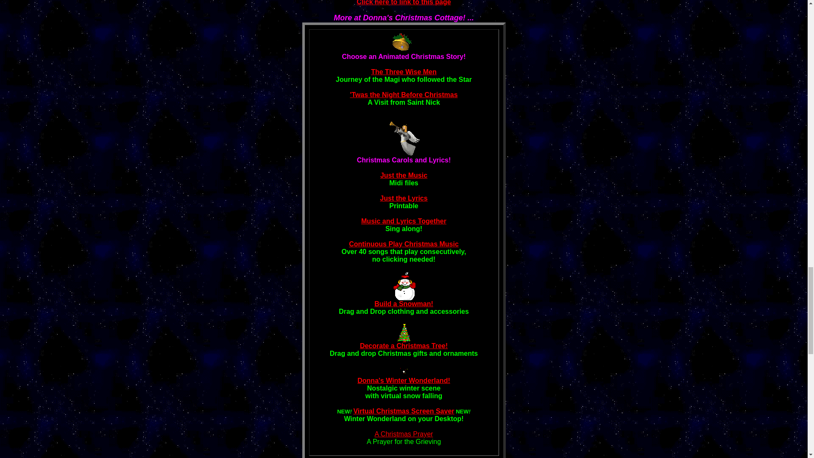 This screenshot has width=814, height=458. Describe the element at coordinates (404, 304) in the screenshot. I see `Build a Snowman!` at that location.